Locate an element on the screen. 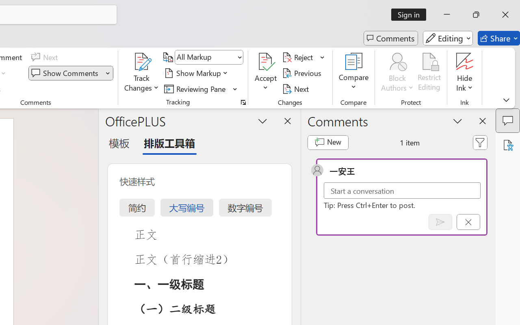 The width and height of the screenshot is (520, 325). Accessibility Assistant is located at coordinates (508, 145).